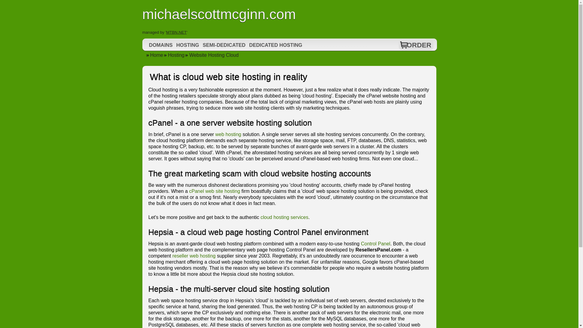 This screenshot has height=328, width=583. I want to click on reseller web hosting, so click(194, 256).